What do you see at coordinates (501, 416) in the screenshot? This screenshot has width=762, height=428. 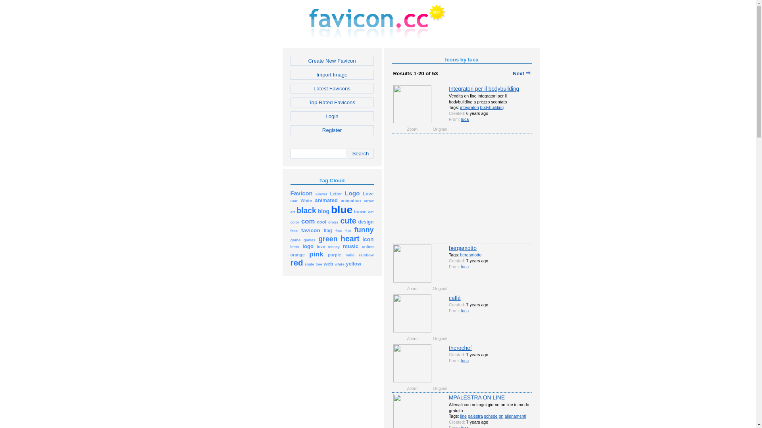 I see `on` at bounding box center [501, 416].